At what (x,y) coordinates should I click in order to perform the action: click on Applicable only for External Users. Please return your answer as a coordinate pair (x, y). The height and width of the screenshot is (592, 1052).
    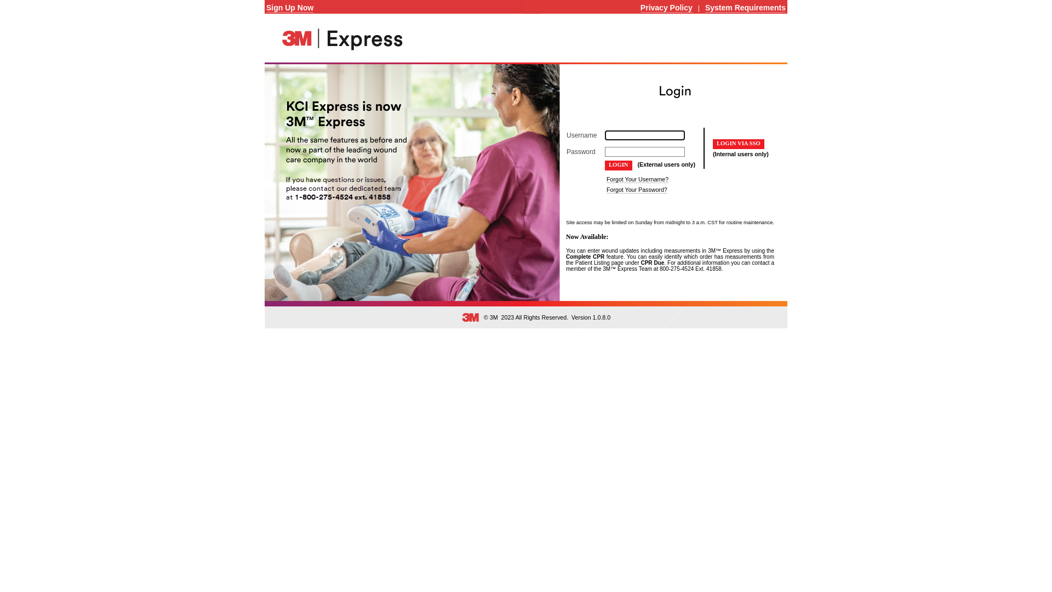
    Looking at the image, I should click on (619, 166).